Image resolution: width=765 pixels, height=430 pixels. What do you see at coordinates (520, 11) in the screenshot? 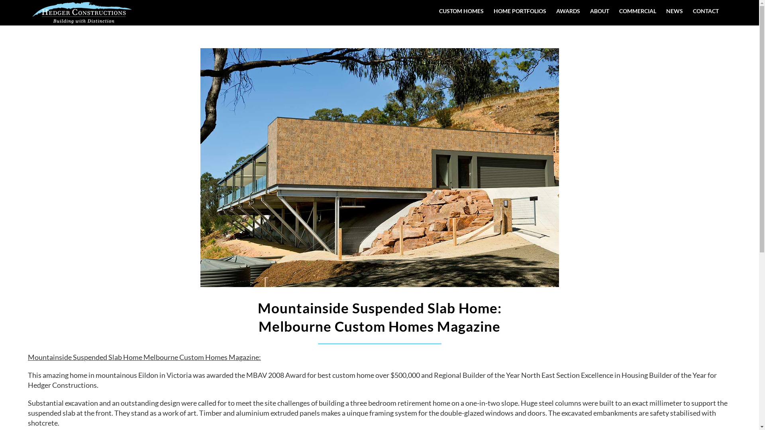
I see `HOME PORTFOLIOS` at bounding box center [520, 11].